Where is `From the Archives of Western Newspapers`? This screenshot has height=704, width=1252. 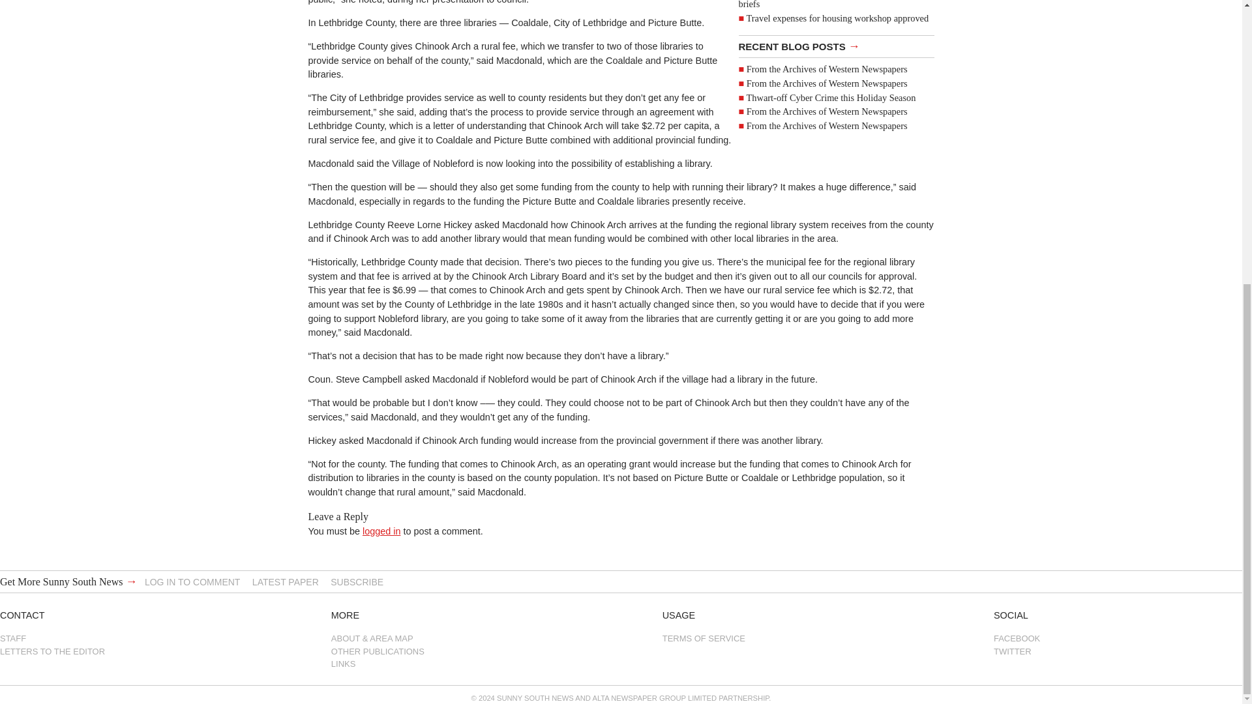
From the Archives of Western Newspapers is located at coordinates (827, 111).